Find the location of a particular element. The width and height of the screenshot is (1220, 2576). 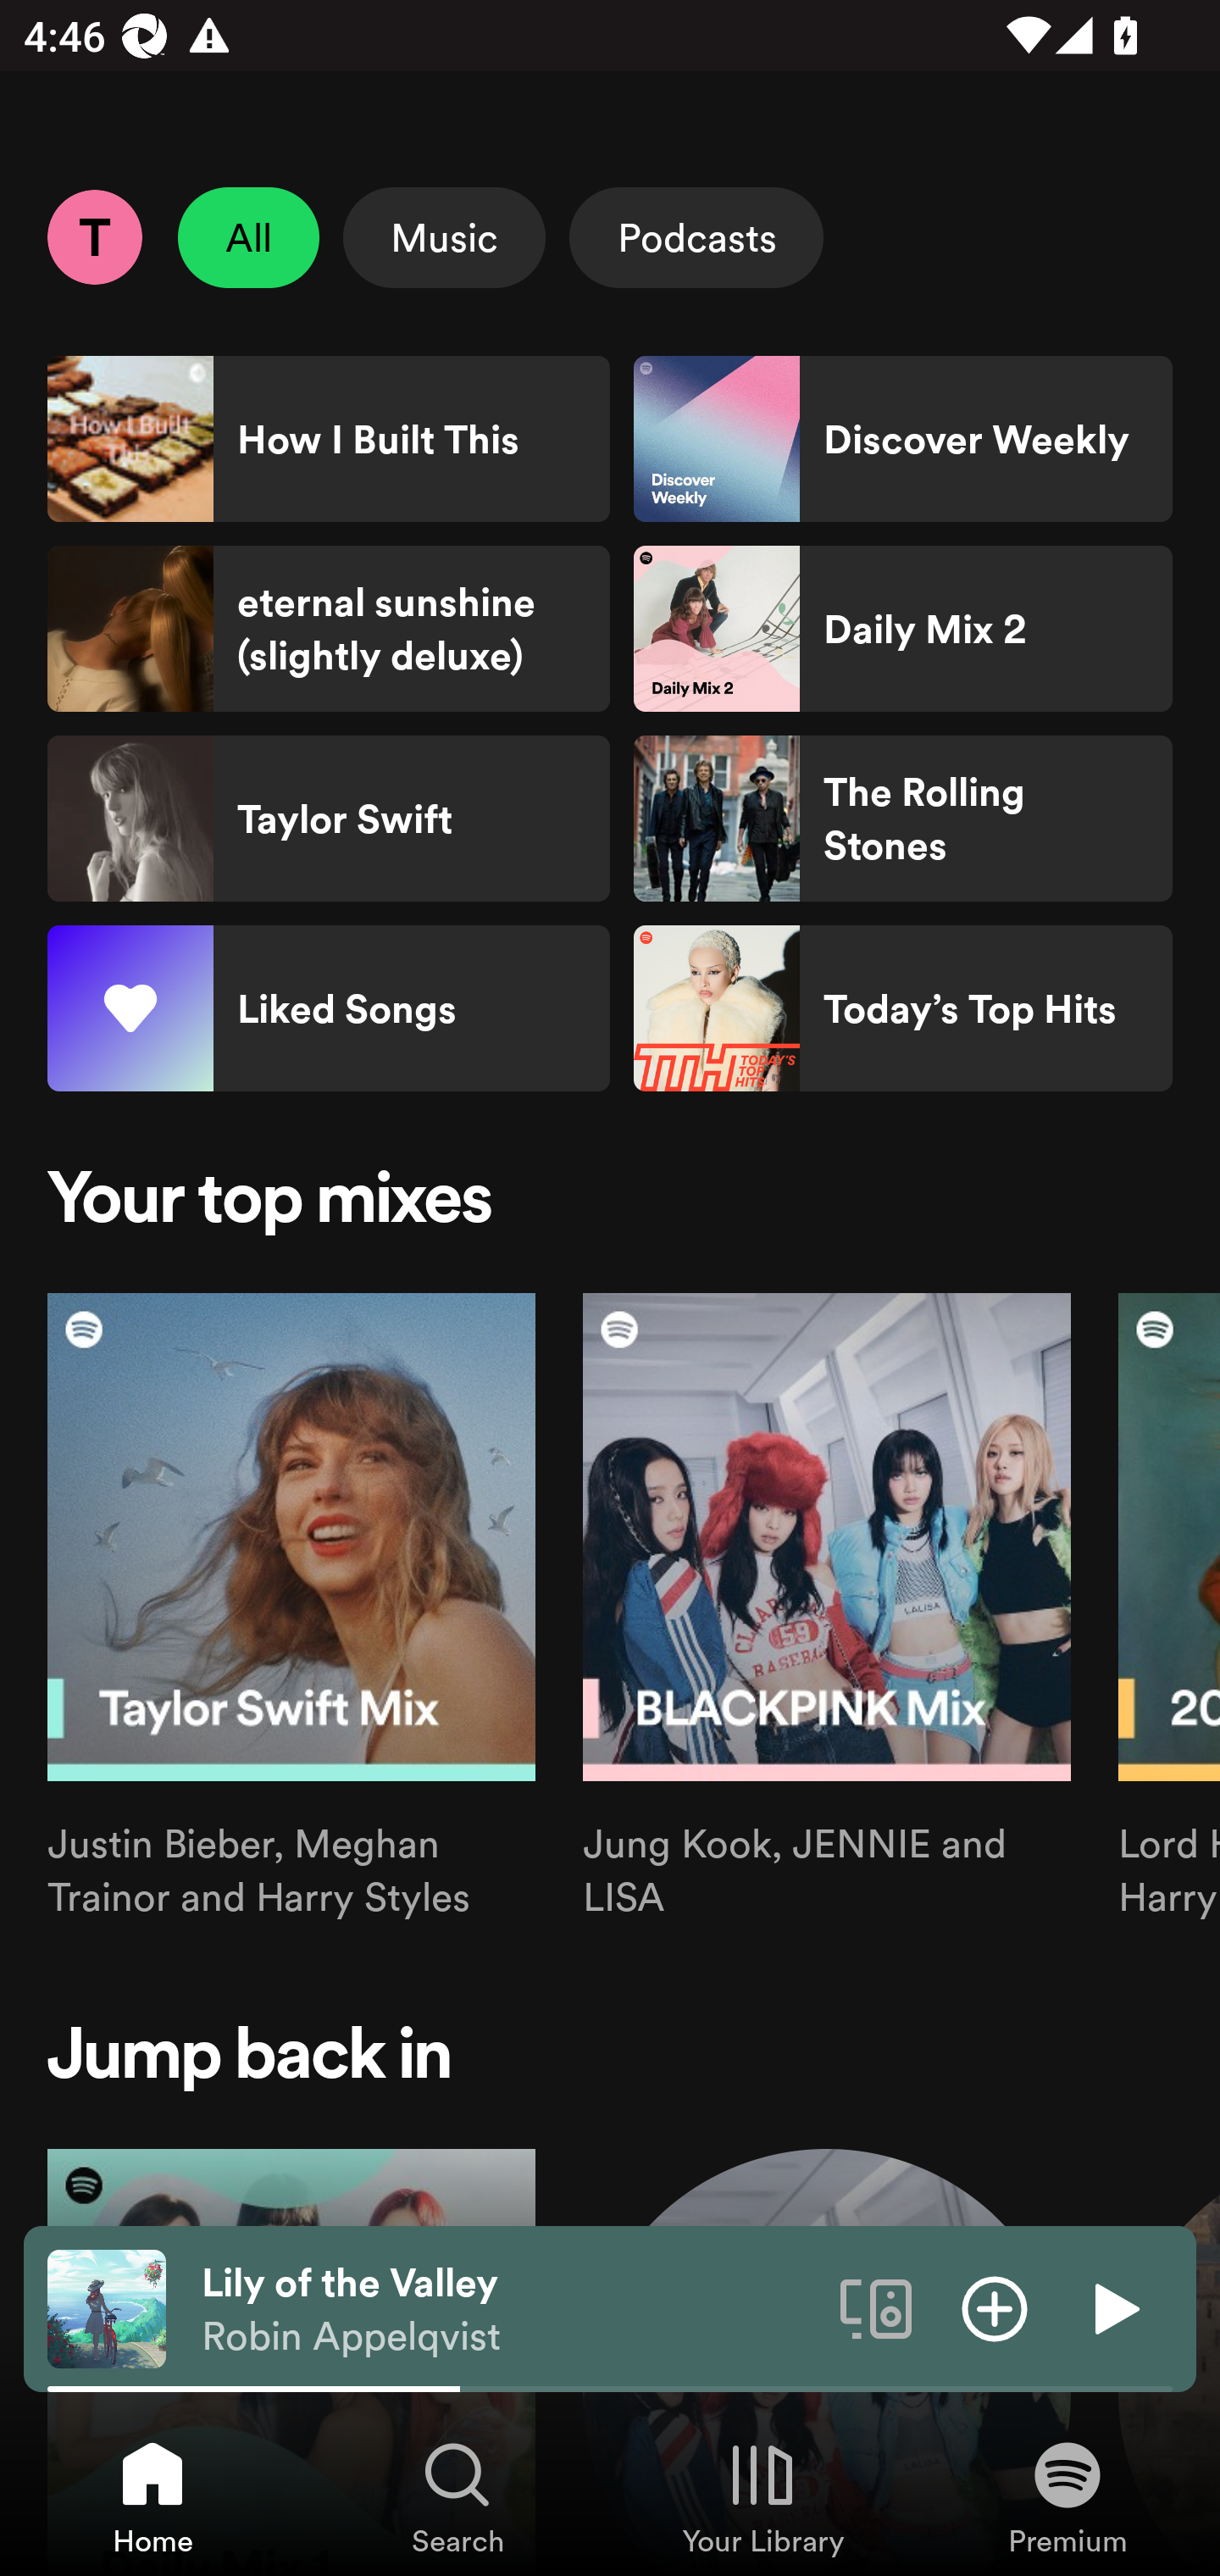

Lily of the Valley Robin Appelqvist is located at coordinates (508, 2309).